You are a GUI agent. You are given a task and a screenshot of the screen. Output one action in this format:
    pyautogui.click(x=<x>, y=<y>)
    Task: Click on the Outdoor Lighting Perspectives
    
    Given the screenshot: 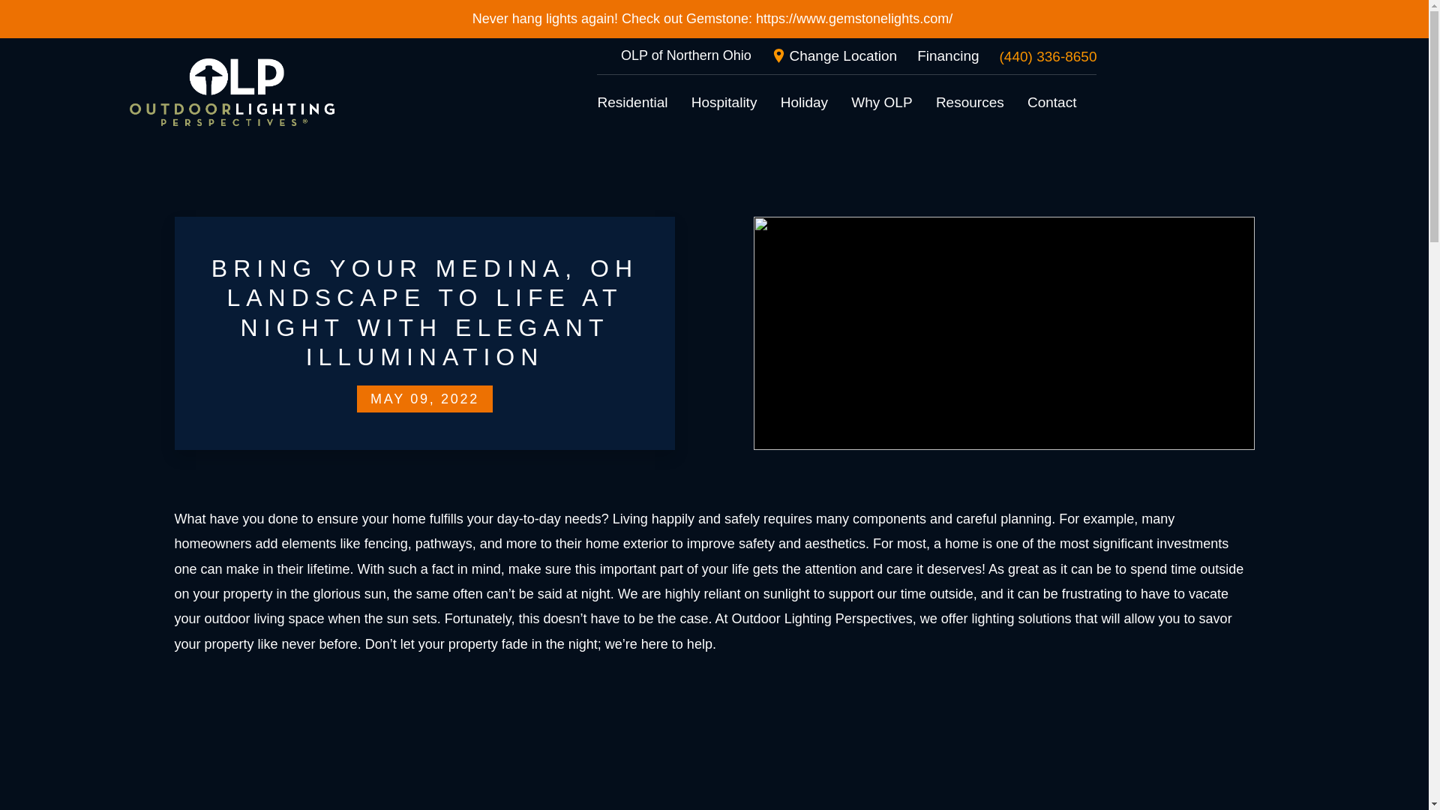 What is the action you would take?
    pyautogui.click(x=231, y=91)
    